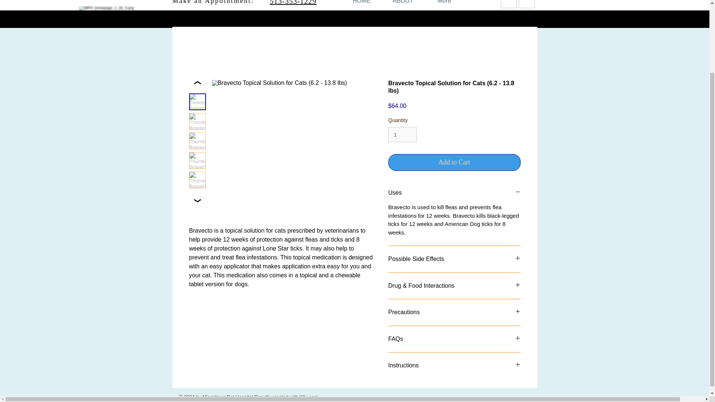 Image resolution: width=715 pixels, height=402 pixels. Describe the element at coordinates (454, 365) in the screenshot. I see `Instructions` at that location.